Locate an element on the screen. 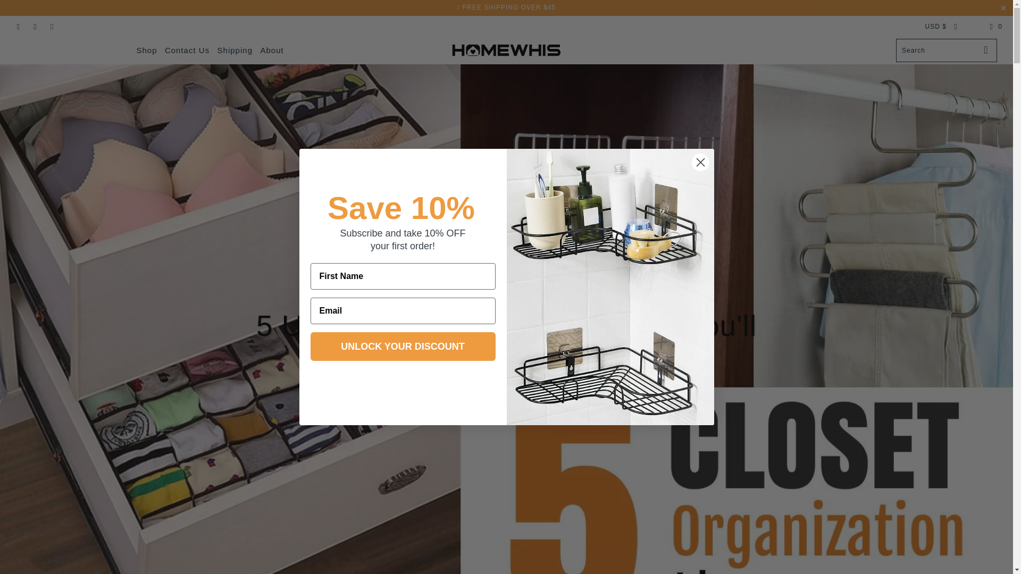 This screenshot has height=574, width=1021. Search is located at coordinates (965, 1).